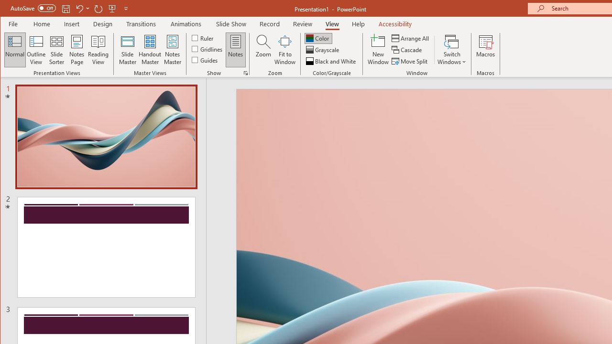 This screenshot has width=612, height=344. Describe the element at coordinates (172, 50) in the screenshot. I see `Notes Master` at that location.